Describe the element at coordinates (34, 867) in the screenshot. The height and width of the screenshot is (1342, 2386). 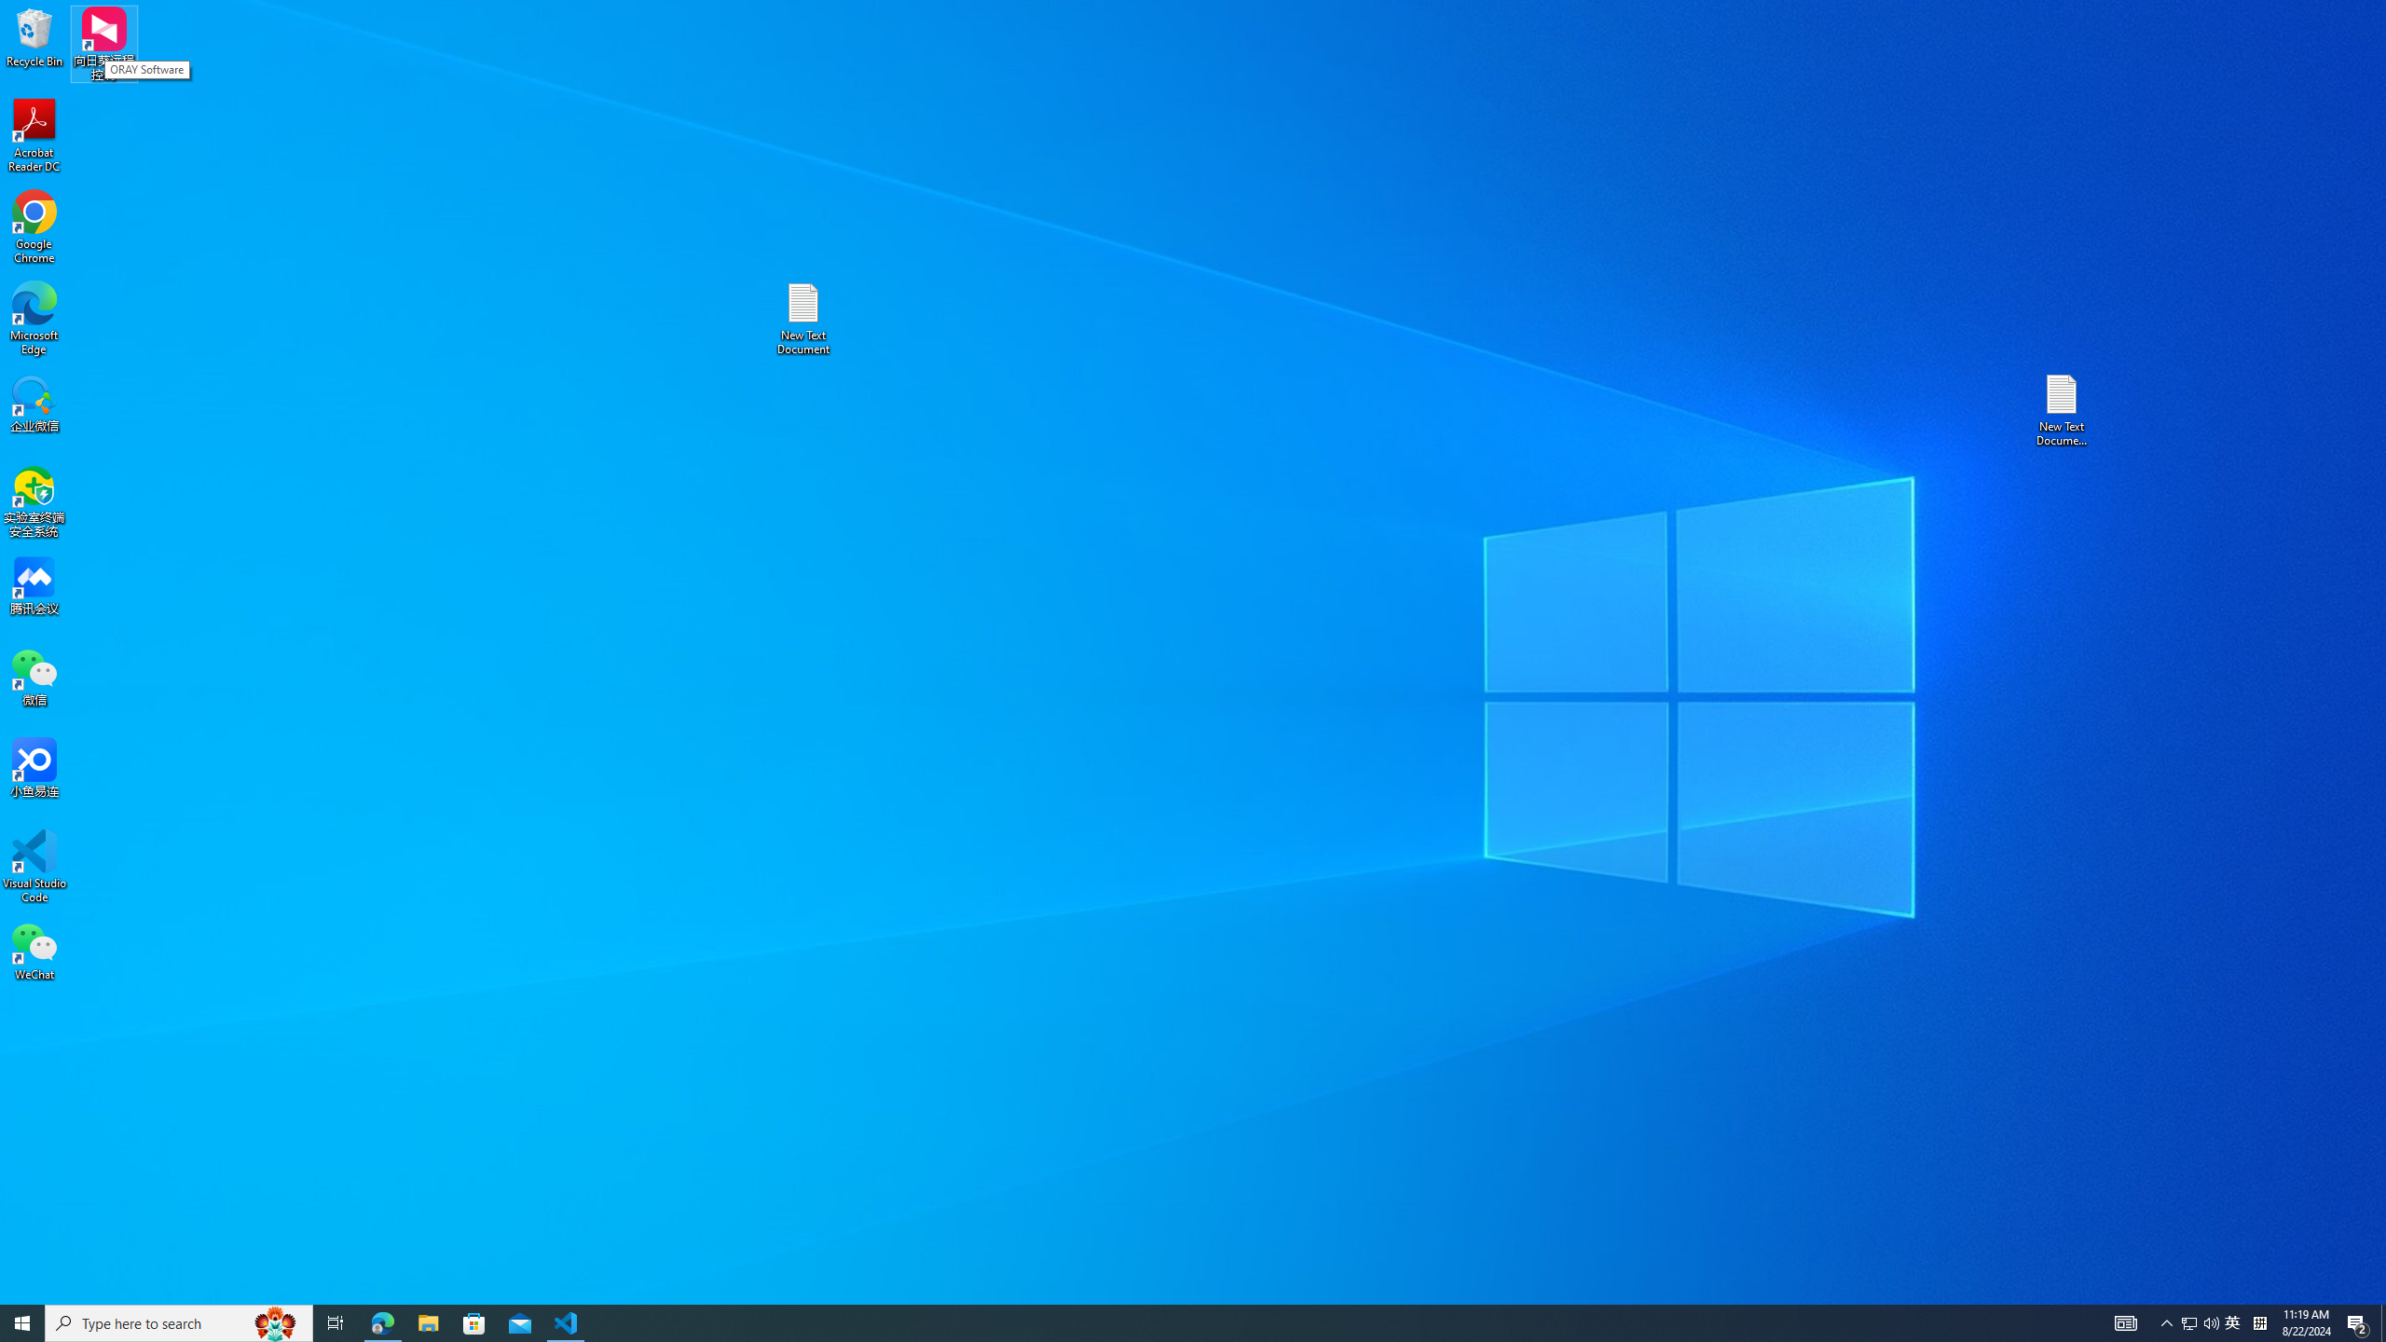
I see `Visual Studio Code` at that location.